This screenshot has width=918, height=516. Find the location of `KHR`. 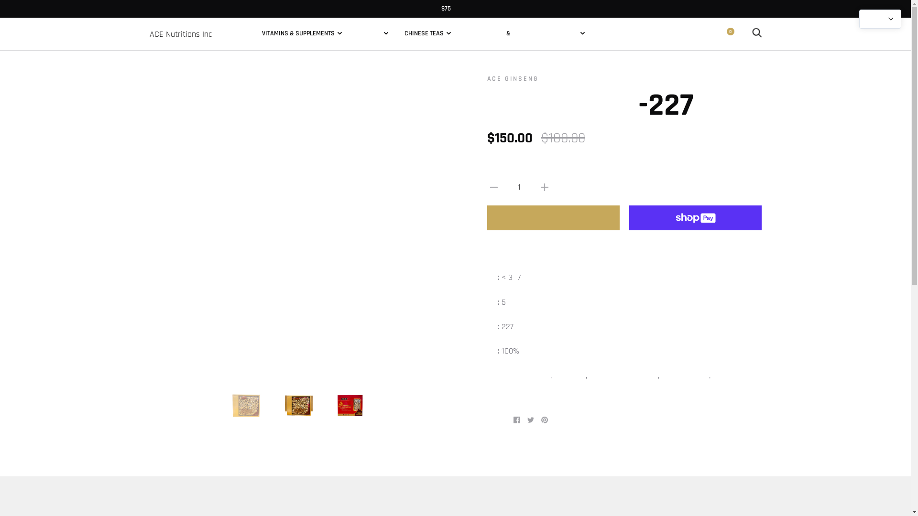

KHR is located at coordinates (191, 13).